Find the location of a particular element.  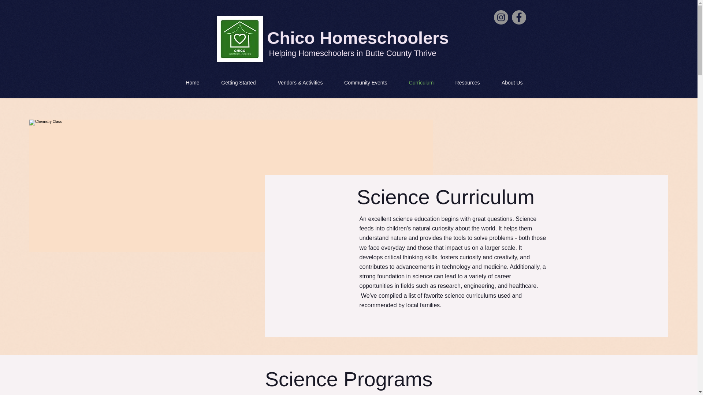

Community Events is located at coordinates (360, 83).